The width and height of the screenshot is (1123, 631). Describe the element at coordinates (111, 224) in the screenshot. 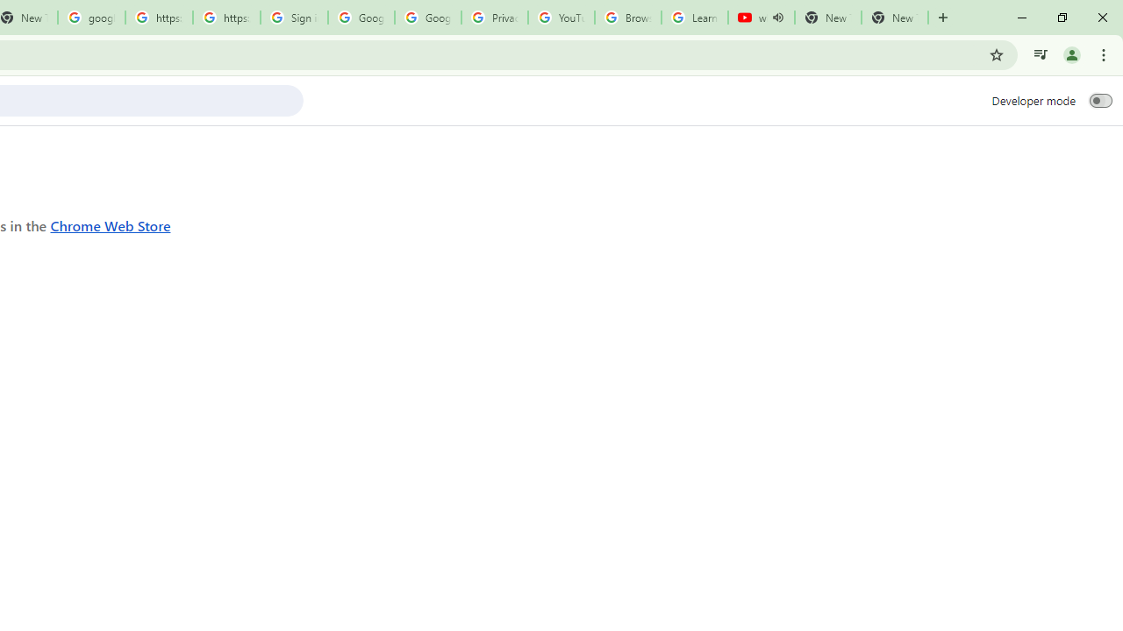

I see `Chrome Web Store` at that location.